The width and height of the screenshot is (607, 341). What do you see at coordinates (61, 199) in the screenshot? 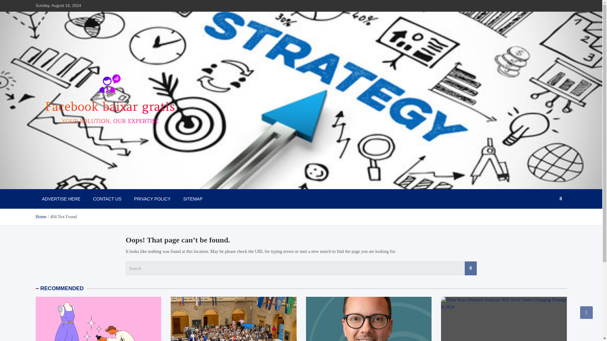
I see `ADVERTISE HERE` at bounding box center [61, 199].